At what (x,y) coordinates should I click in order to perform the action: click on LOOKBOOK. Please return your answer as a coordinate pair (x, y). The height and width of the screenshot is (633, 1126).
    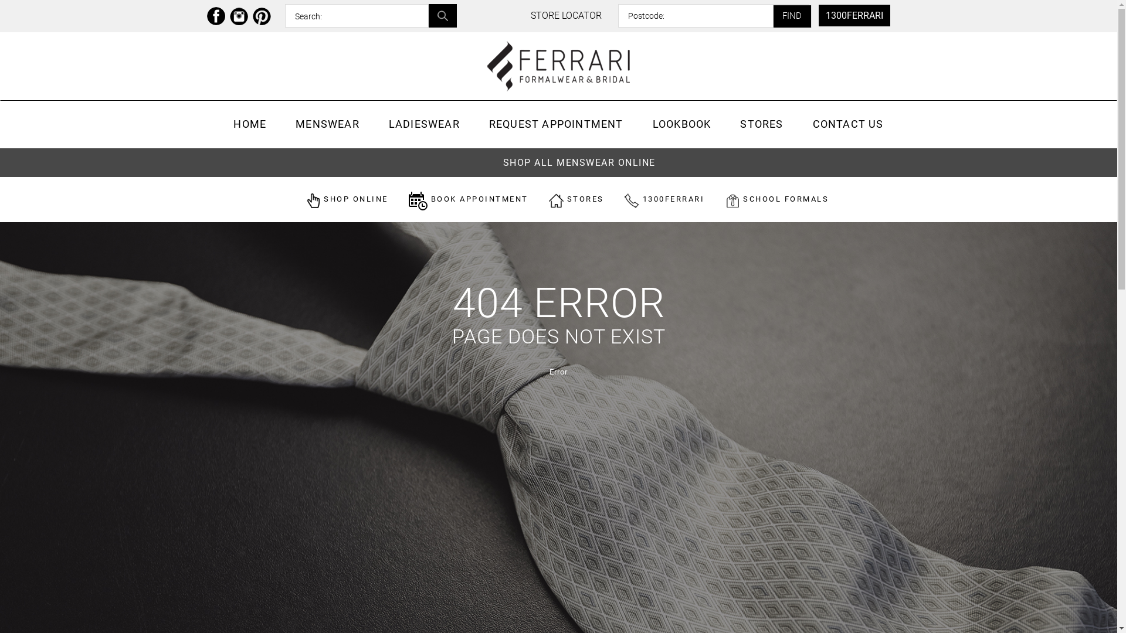
    Looking at the image, I should click on (682, 124).